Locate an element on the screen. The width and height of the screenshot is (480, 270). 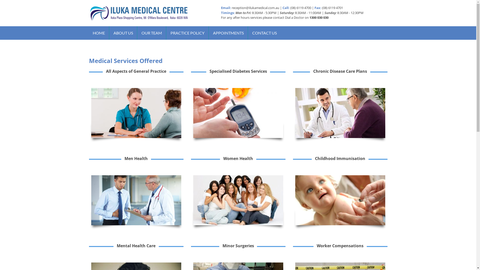
OUR TEAM is located at coordinates (151, 33).